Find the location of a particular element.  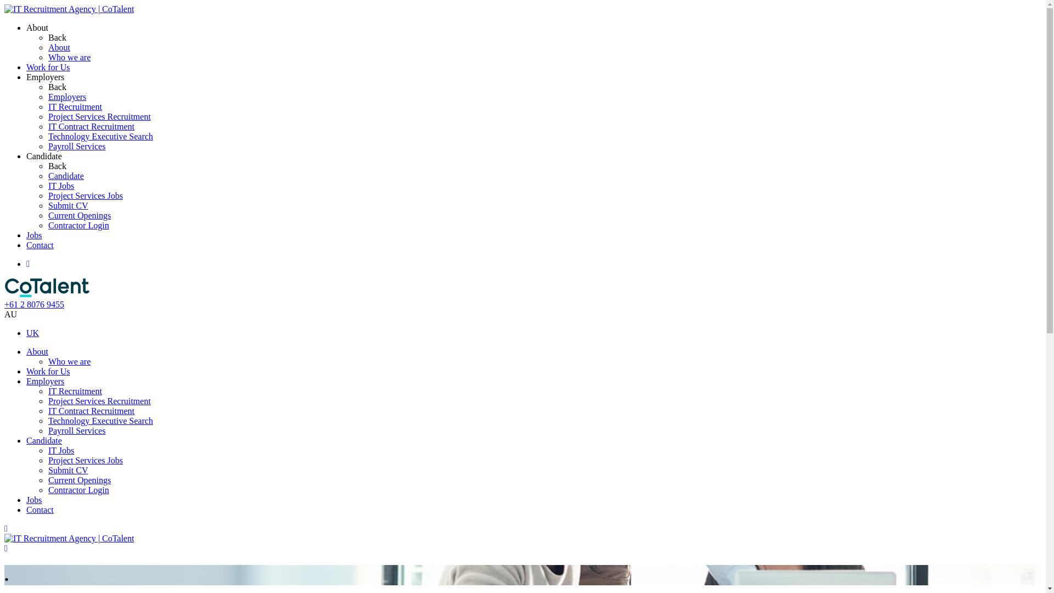

IT Contract Recruitment is located at coordinates (91, 126).